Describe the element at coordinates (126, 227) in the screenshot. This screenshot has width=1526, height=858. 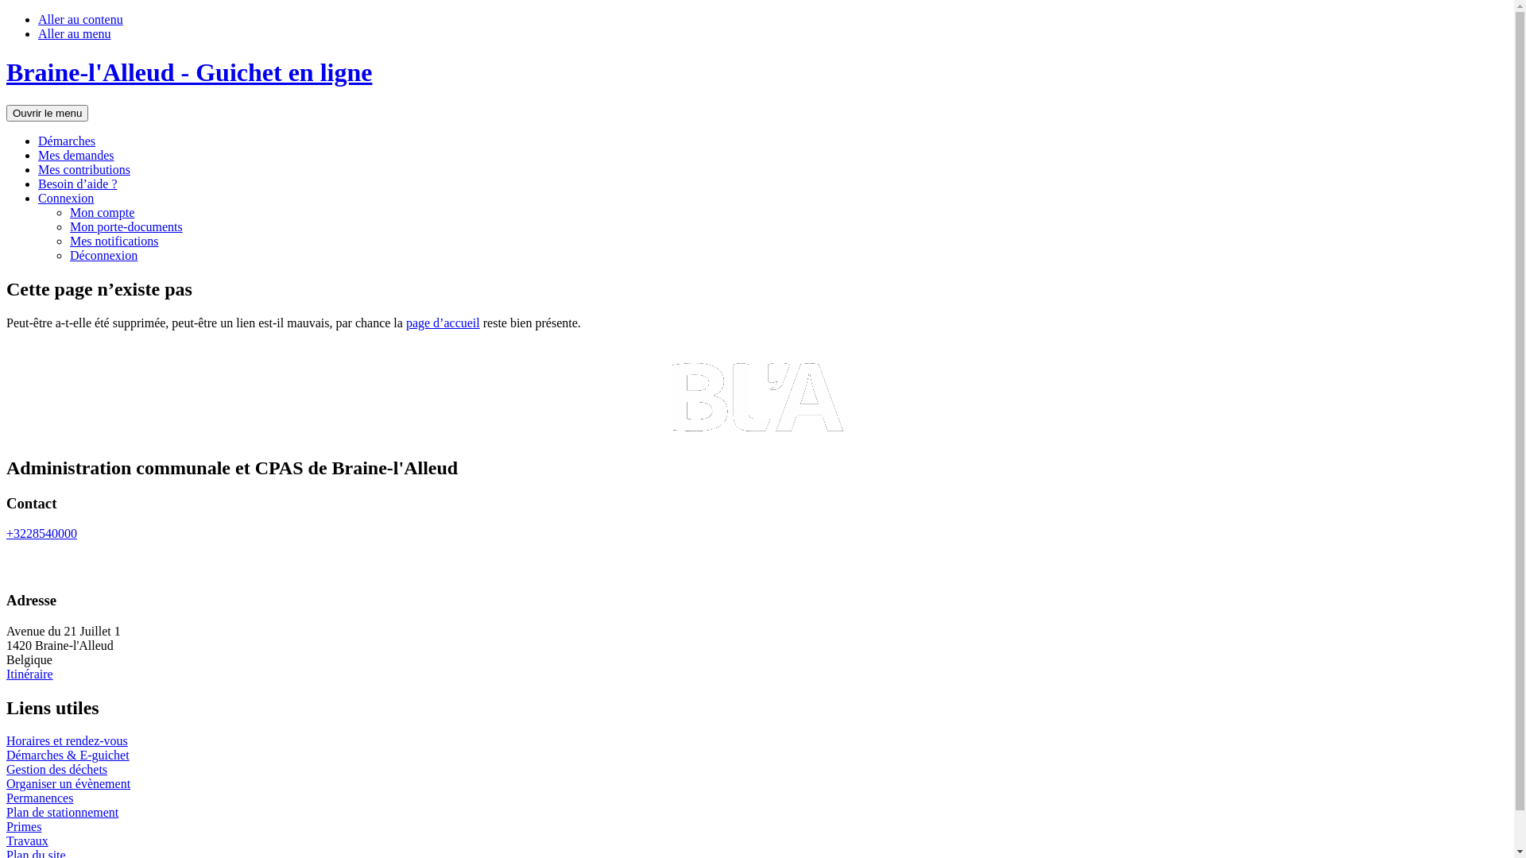
I see `Mon porte-documents` at that location.